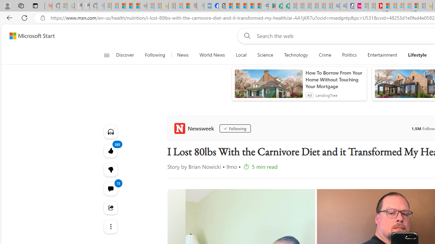 Image resolution: width=435 pixels, height=244 pixels. I want to click on Share this story, so click(110, 207).